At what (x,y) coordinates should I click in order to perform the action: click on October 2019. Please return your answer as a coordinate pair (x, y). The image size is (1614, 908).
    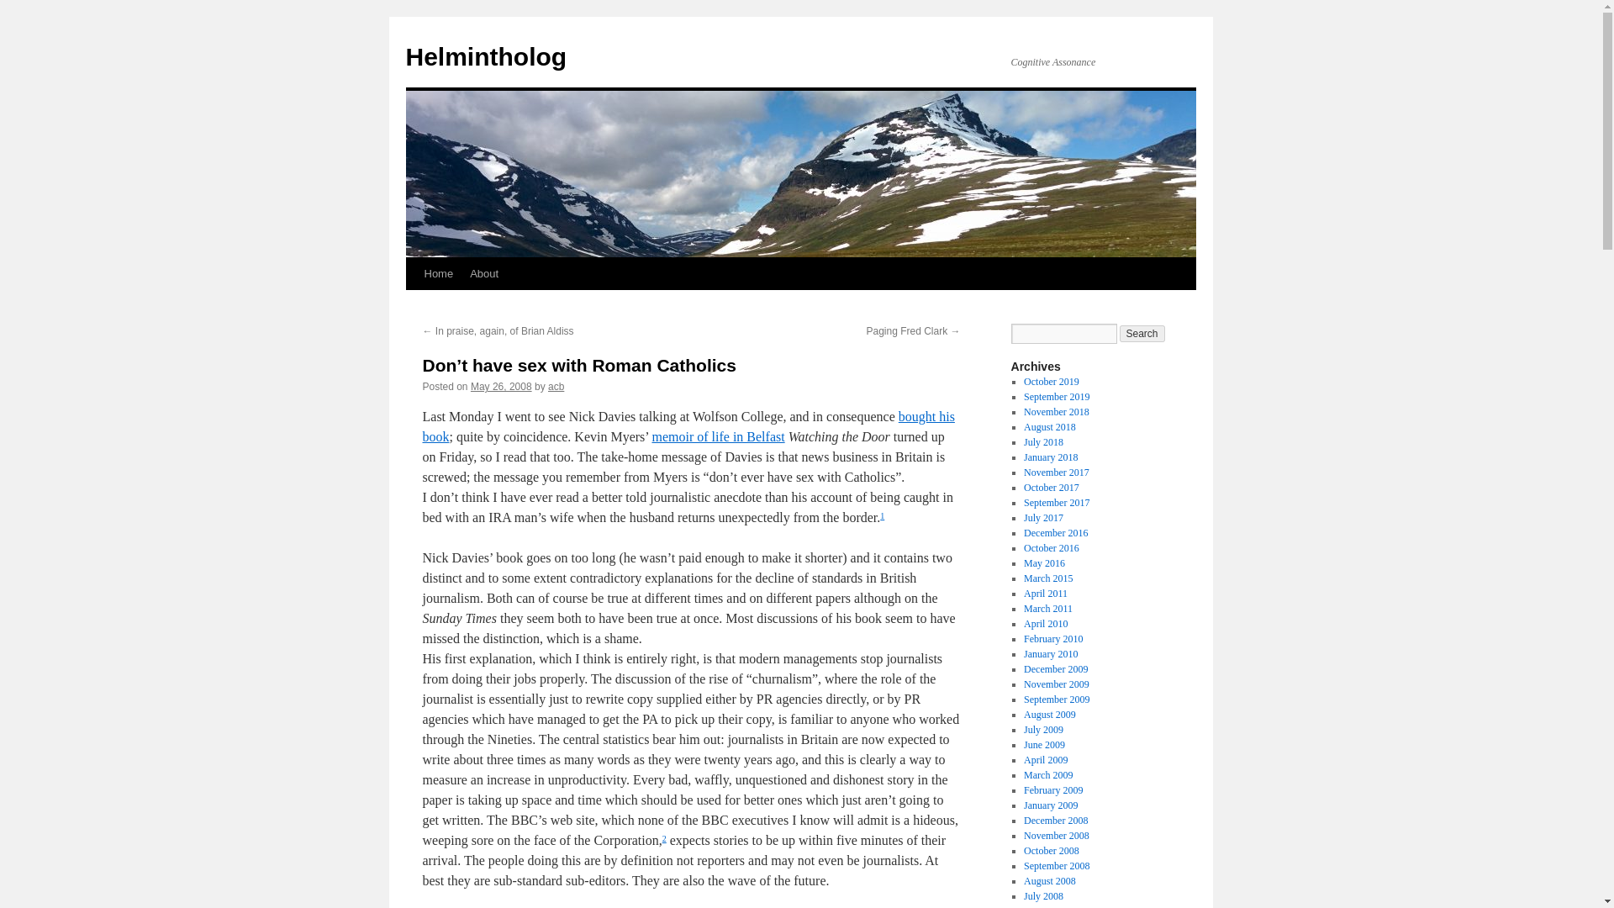
    Looking at the image, I should click on (1051, 382).